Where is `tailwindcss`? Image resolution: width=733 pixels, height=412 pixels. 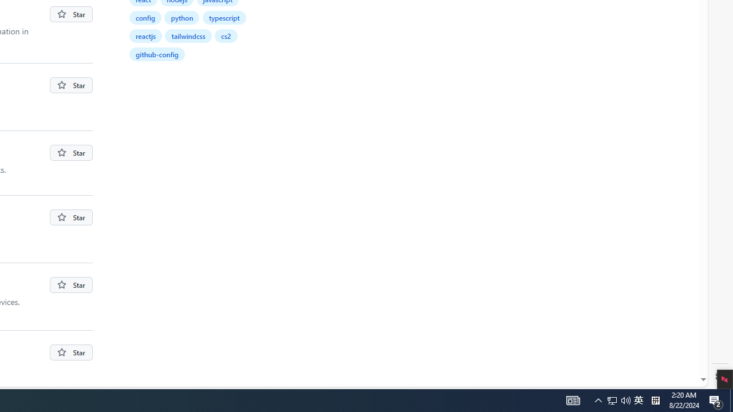
tailwindcss is located at coordinates (188, 35).